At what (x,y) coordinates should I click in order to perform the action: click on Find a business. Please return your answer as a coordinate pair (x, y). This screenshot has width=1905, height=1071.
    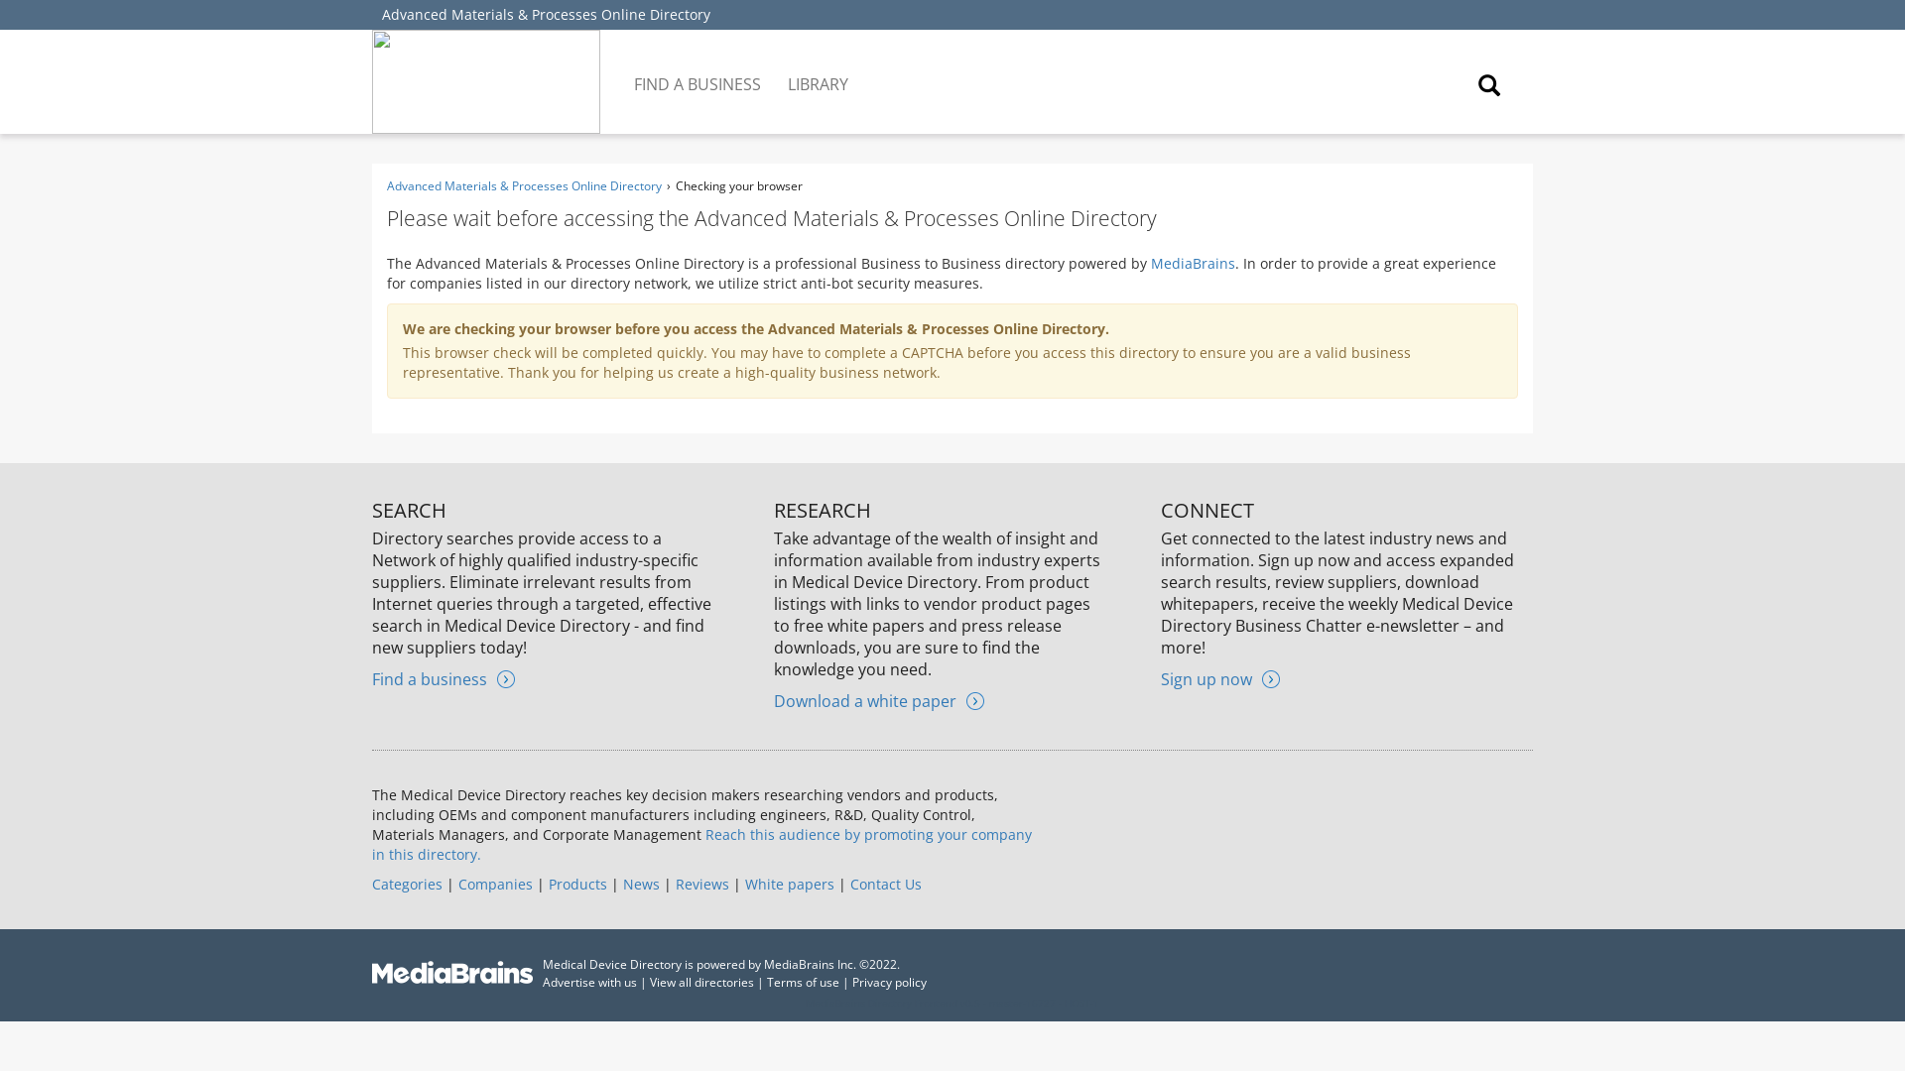
    Looking at the image, I should click on (443, 678).